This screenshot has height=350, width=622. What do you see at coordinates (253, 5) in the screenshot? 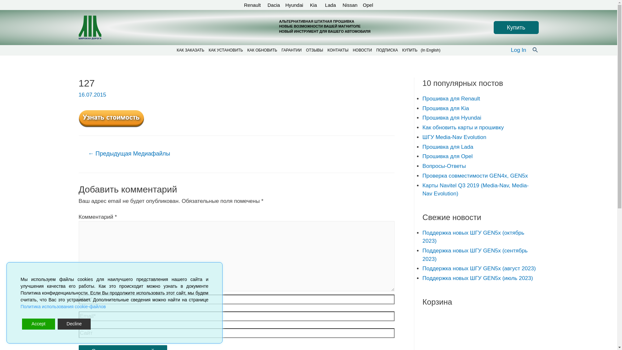
I see `Renault` at bounding box center [253, 5].